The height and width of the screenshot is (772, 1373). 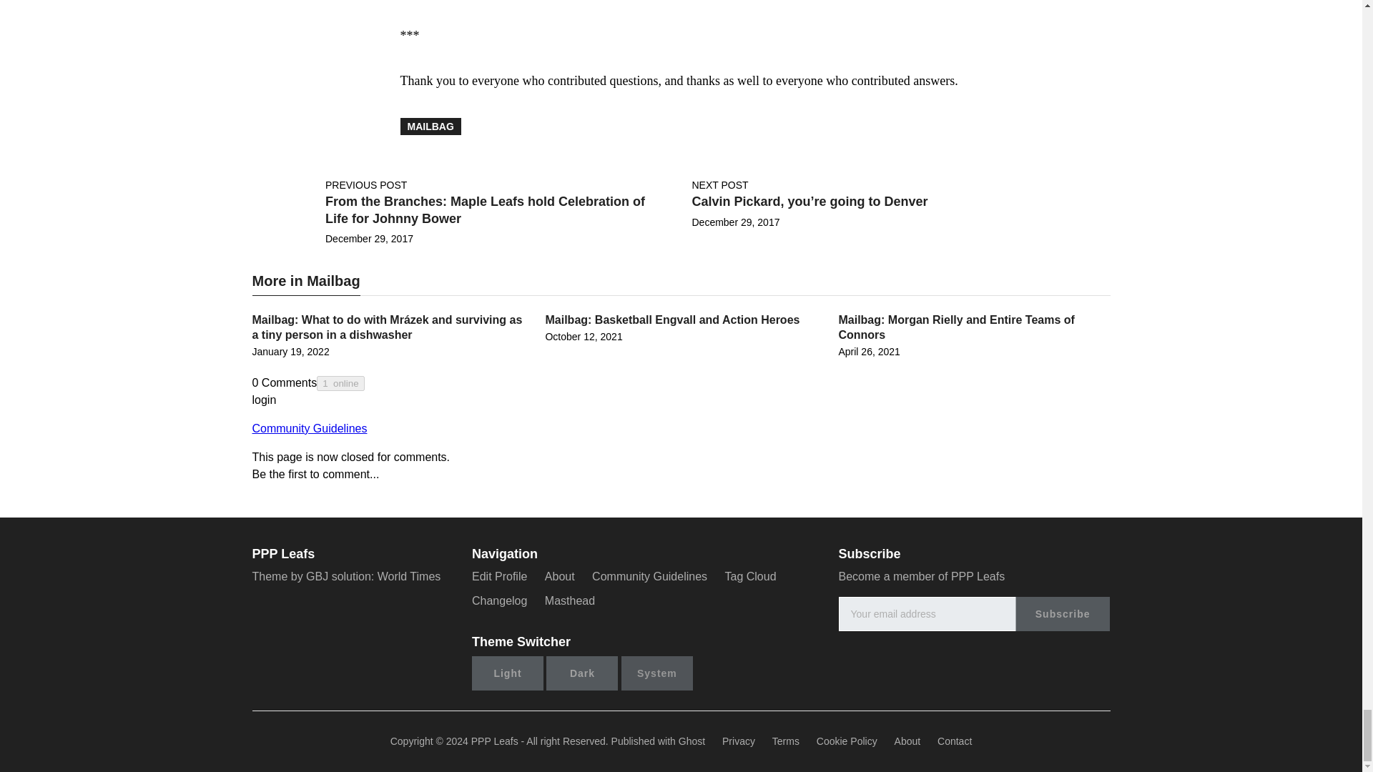 I want to click on 12 October, 2021, so click(x=584, y=337).